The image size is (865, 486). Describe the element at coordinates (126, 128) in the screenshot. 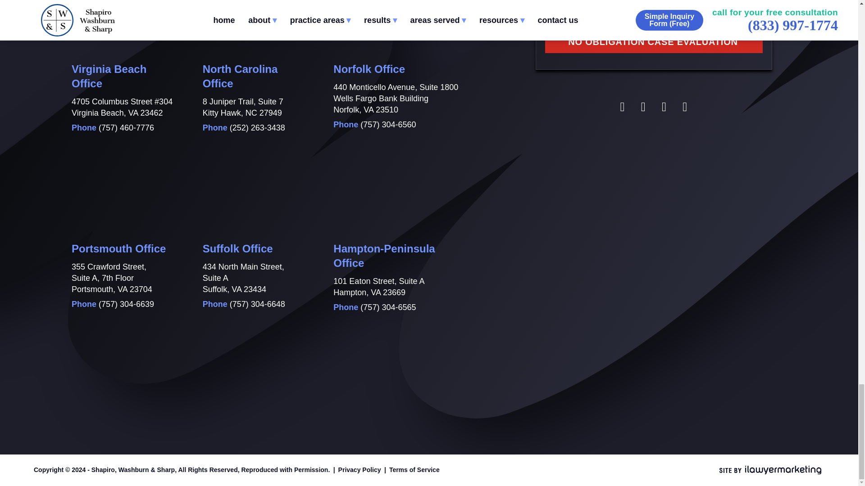

I see `Phone` at that location.